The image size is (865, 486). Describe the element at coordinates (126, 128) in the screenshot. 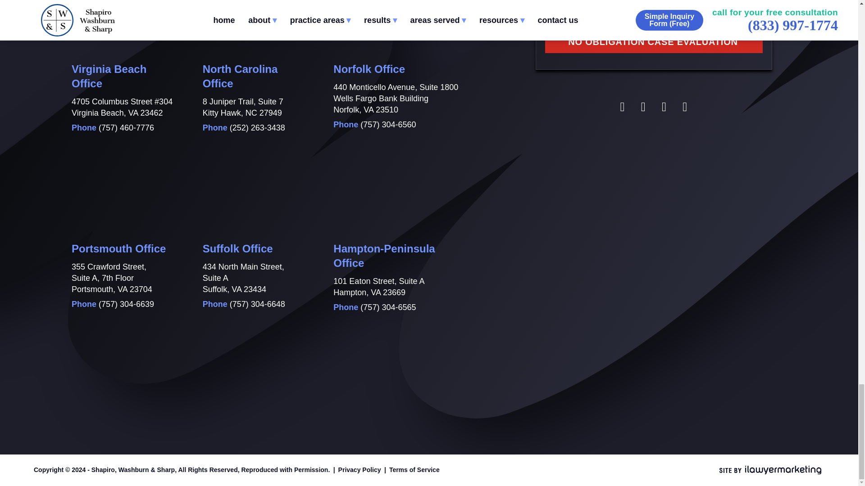

I see `Phone` at that location.